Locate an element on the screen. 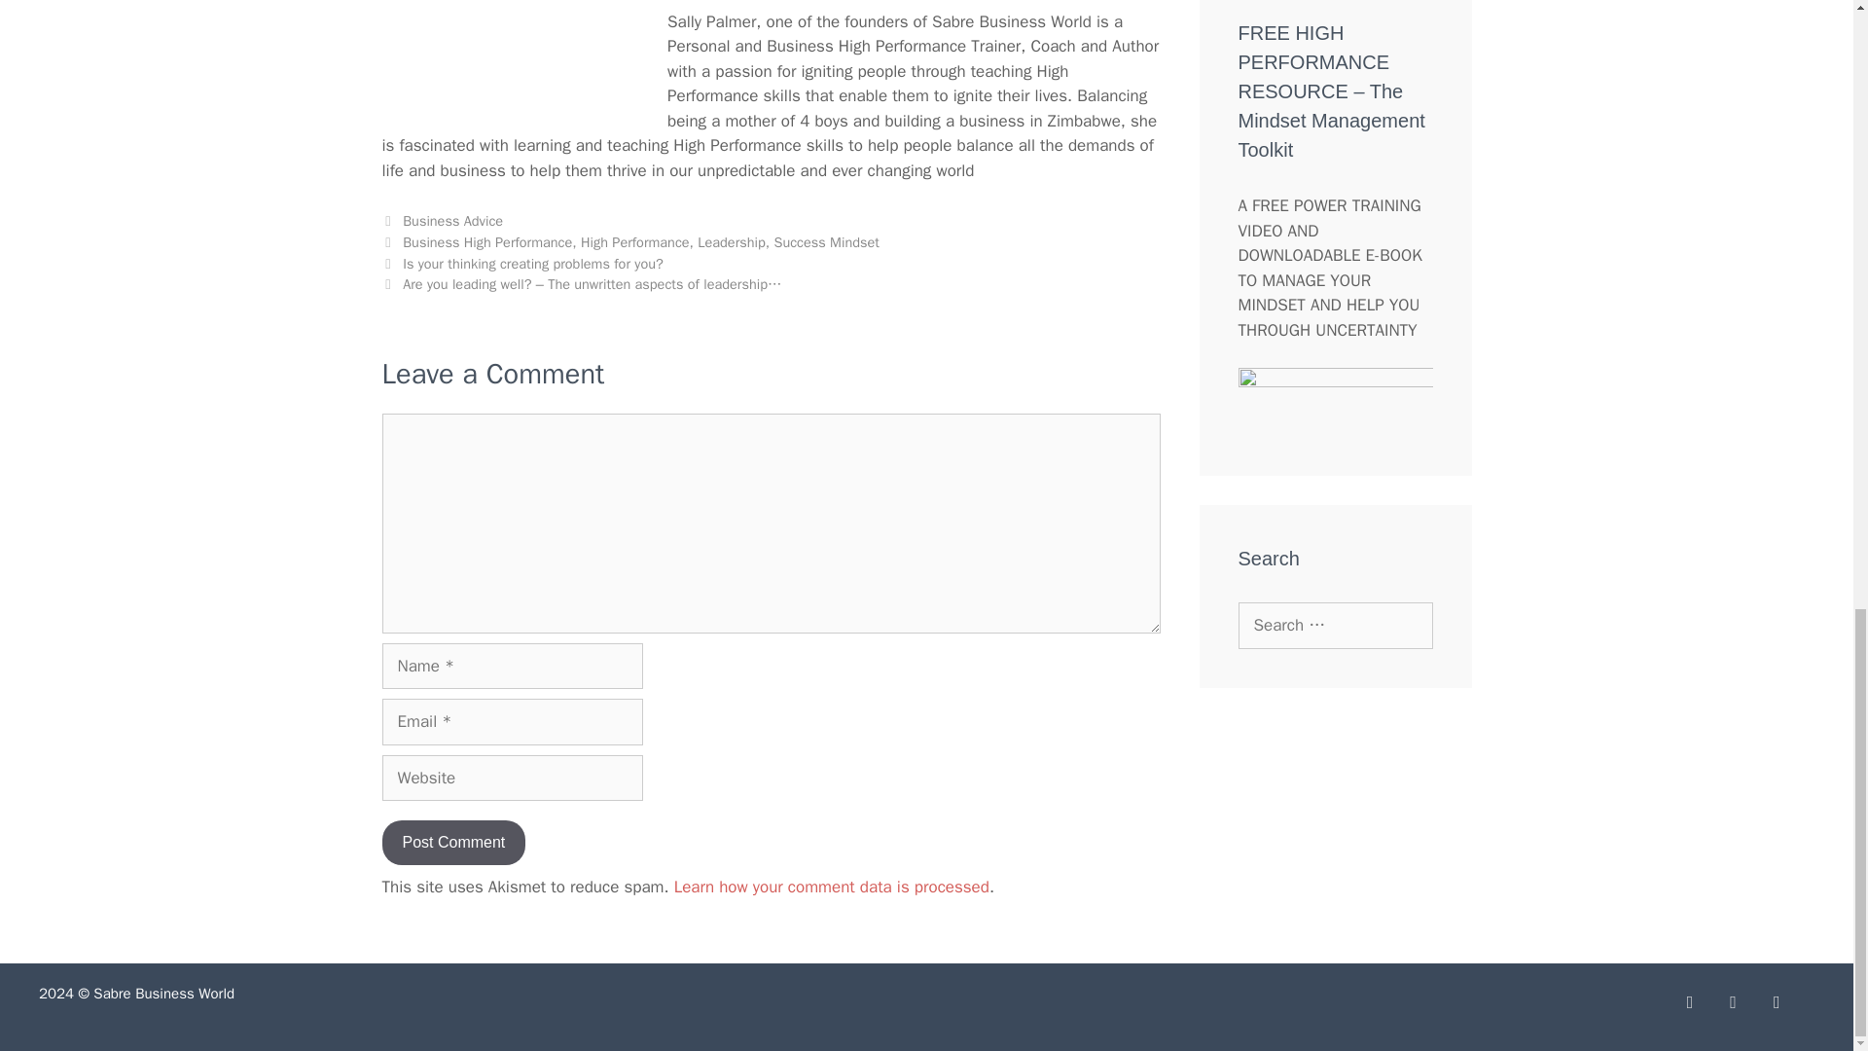 The image size is (1868, 1051). Search for: is located at coordinates (1335, 625).